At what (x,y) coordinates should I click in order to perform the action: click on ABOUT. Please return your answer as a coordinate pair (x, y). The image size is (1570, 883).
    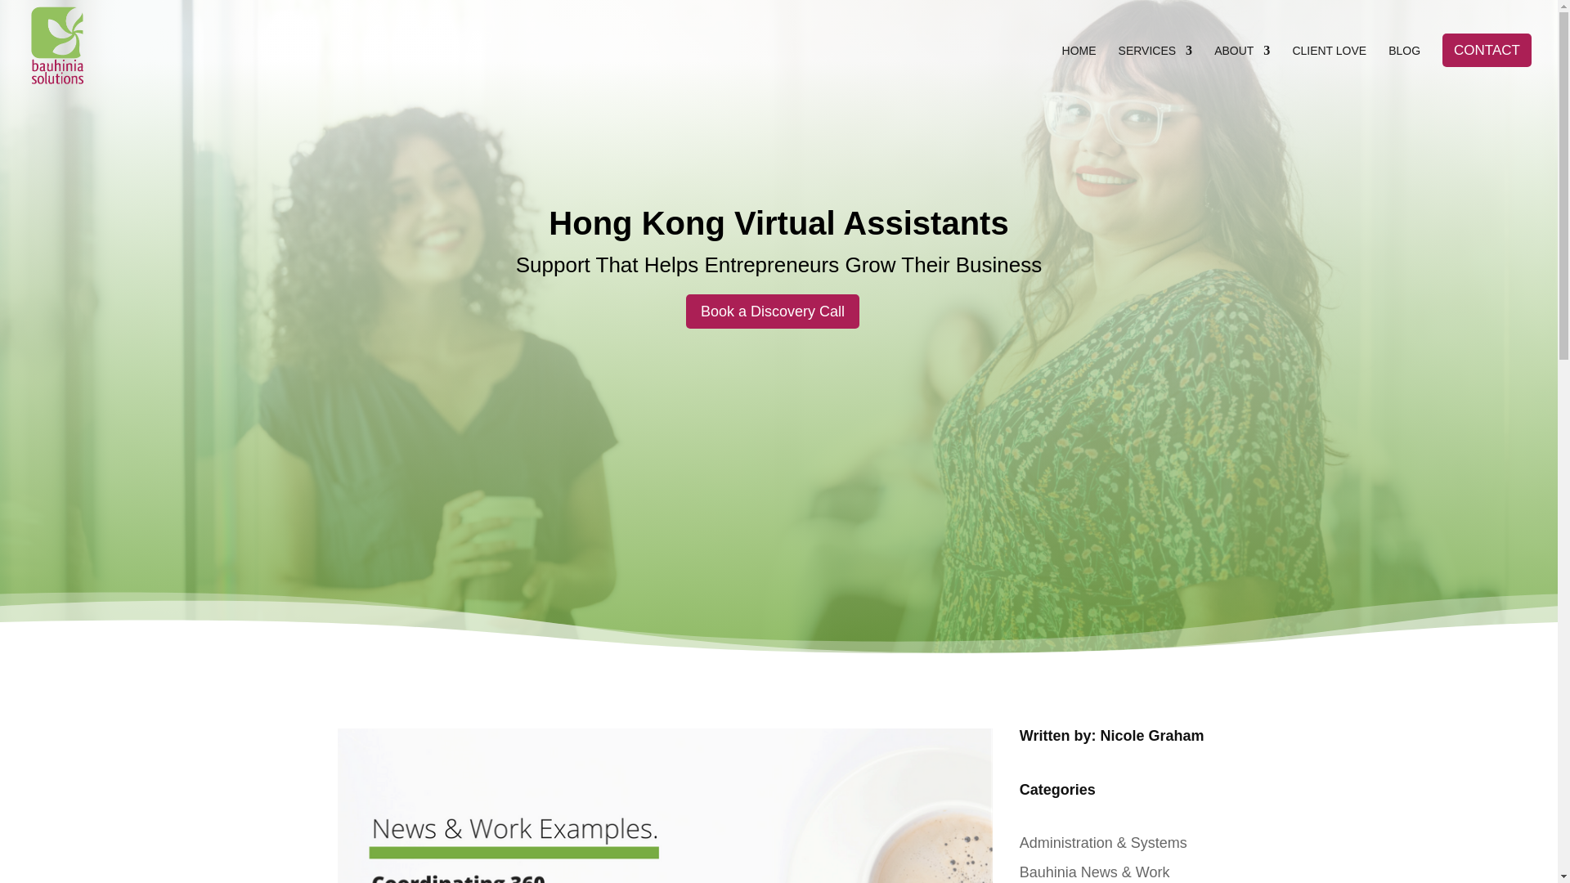
    Looking at the image, I should click on (1241, 67).